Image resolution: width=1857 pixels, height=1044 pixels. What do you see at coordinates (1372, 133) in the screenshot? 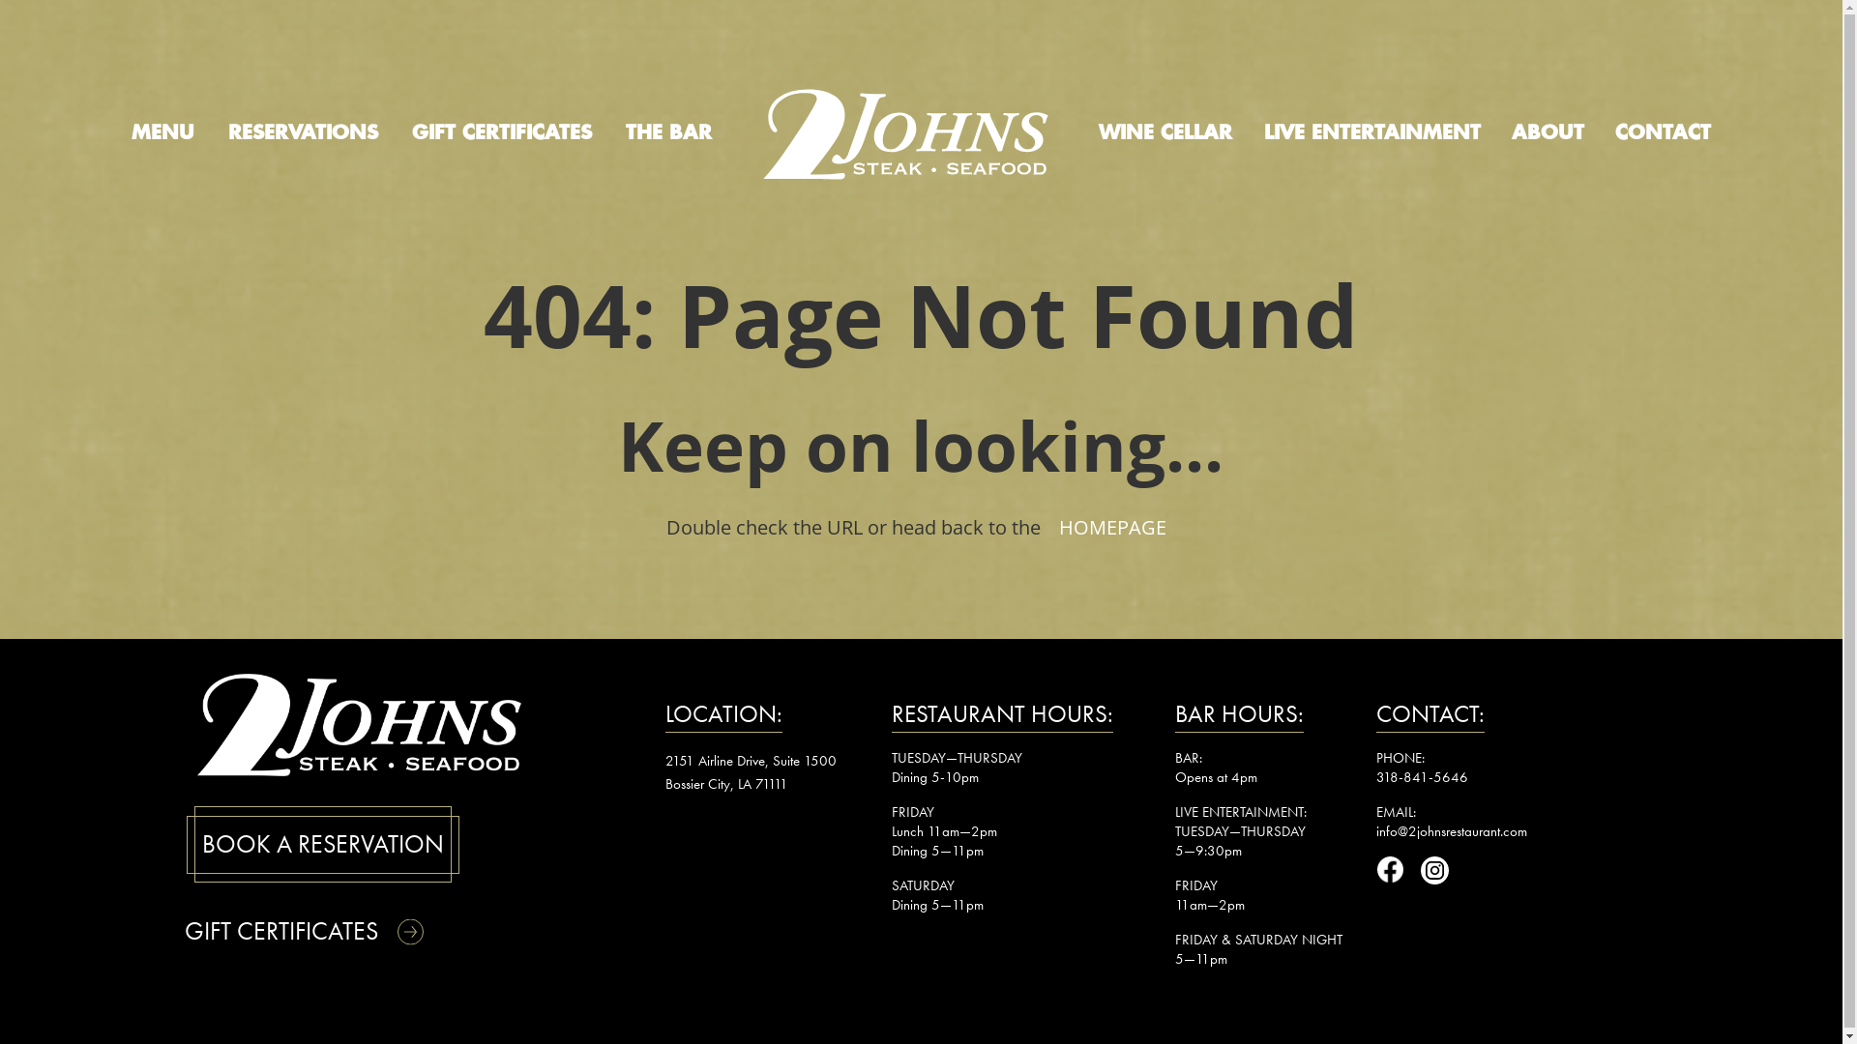
I see `LIVE ENTERTAINMENT` at bounding box center [1372, 133].